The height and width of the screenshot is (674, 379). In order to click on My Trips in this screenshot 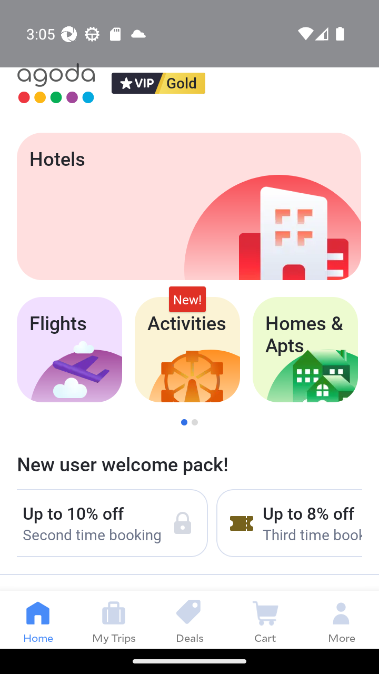, I will do `click(114, 619)`.